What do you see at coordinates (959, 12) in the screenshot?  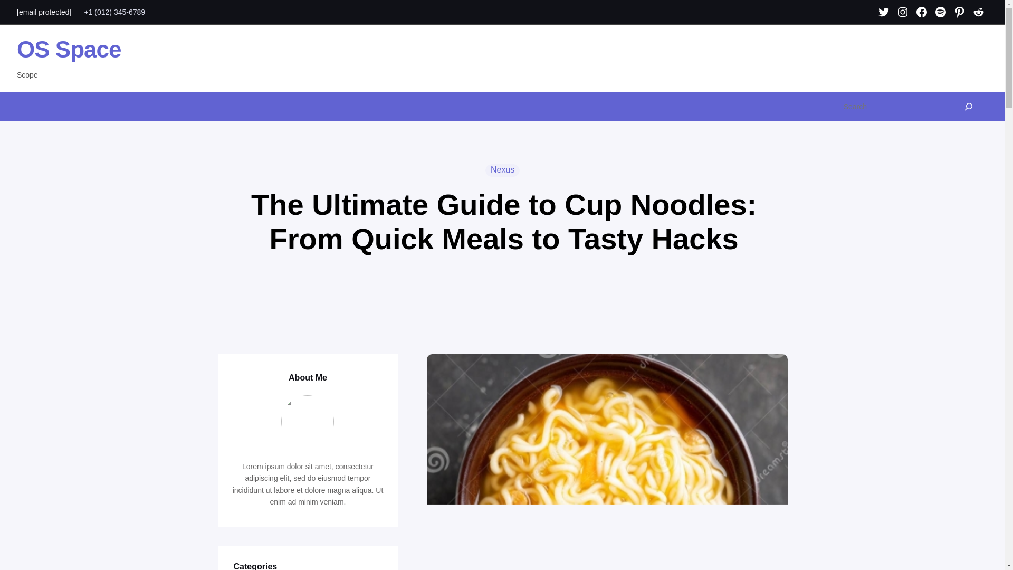 I see `Pinterest` at bounding box center [959, 12].